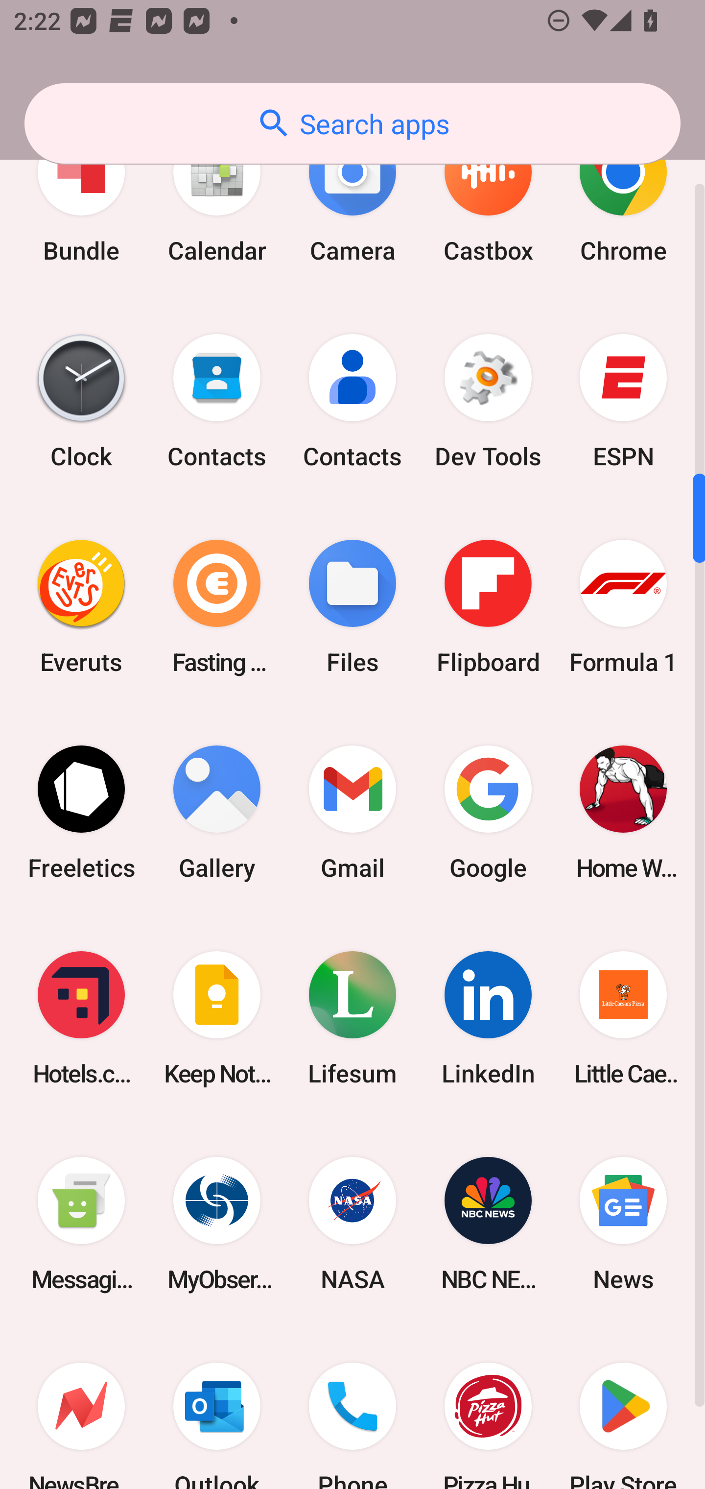  I want to click on Messaging, so click(81, 1224).